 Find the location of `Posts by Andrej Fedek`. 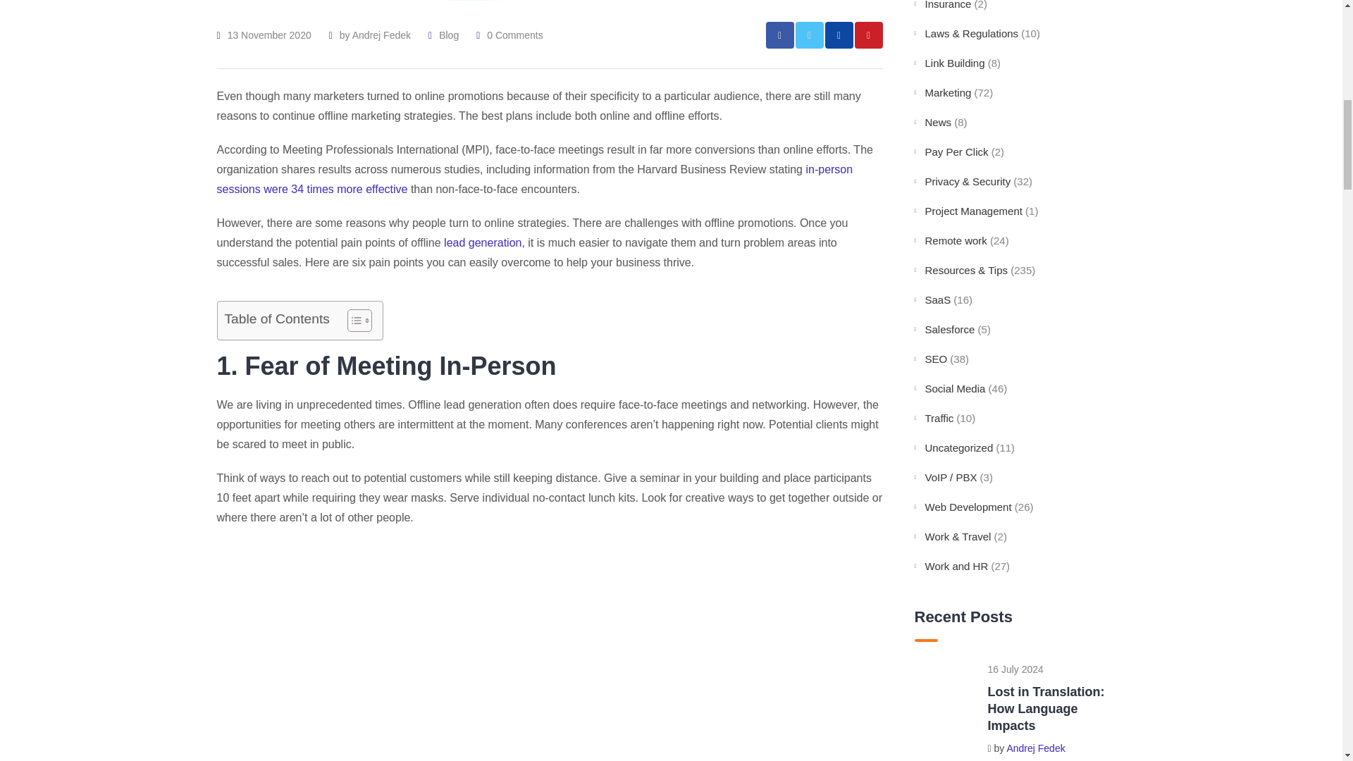

Posts by Andrej Fedek is located at coordinates (381, 35).